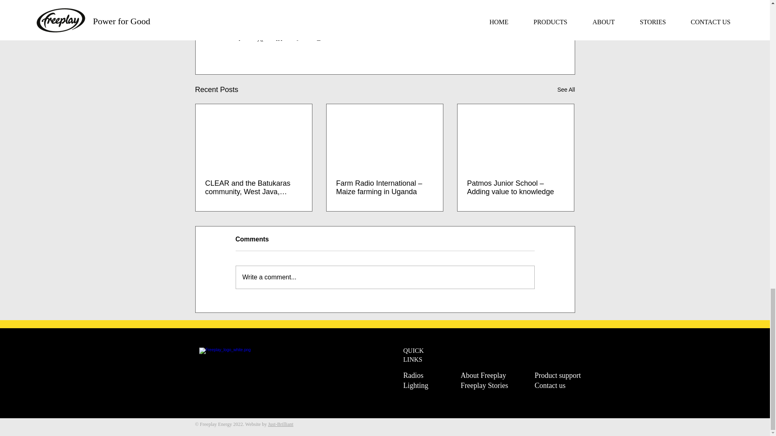  What do you see at coordinates (566, 90) in the screenshot?
I see `See All` at bounding box center [566, 90].